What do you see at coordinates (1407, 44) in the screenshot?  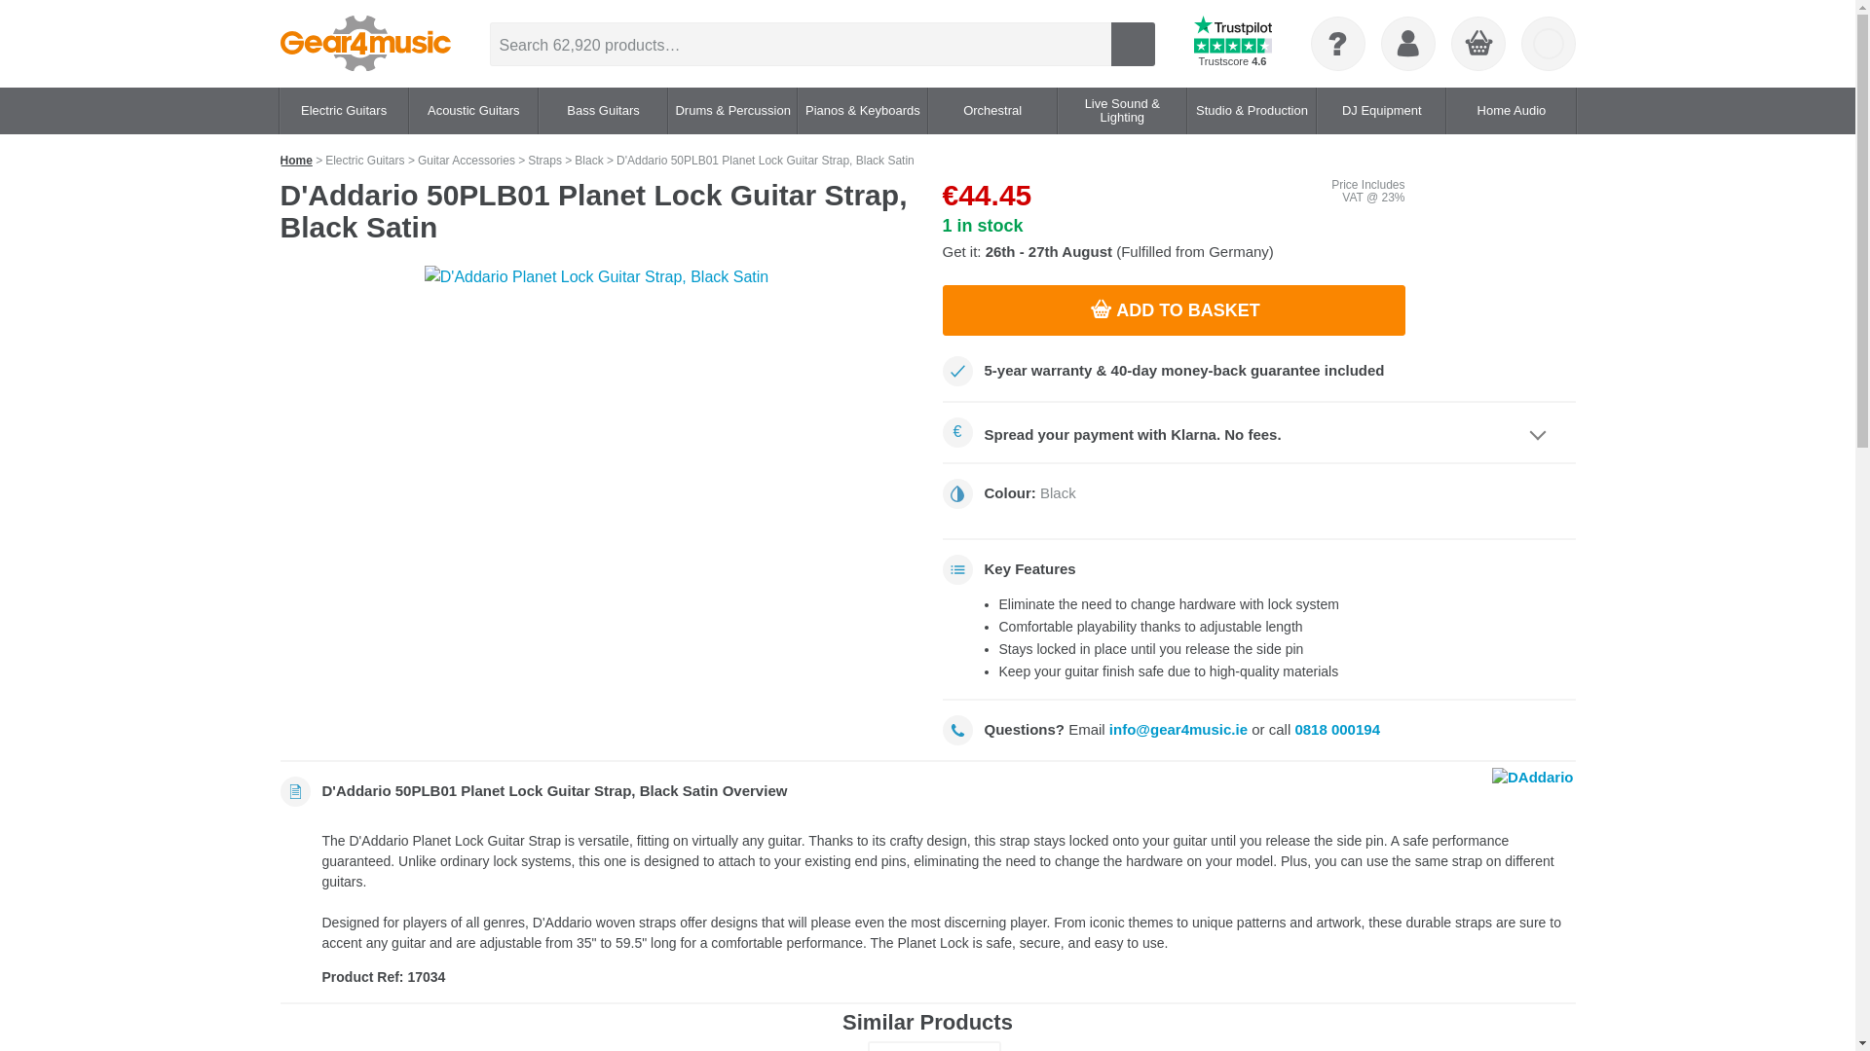 I see `Log In` at bounding box center [1407, 44].